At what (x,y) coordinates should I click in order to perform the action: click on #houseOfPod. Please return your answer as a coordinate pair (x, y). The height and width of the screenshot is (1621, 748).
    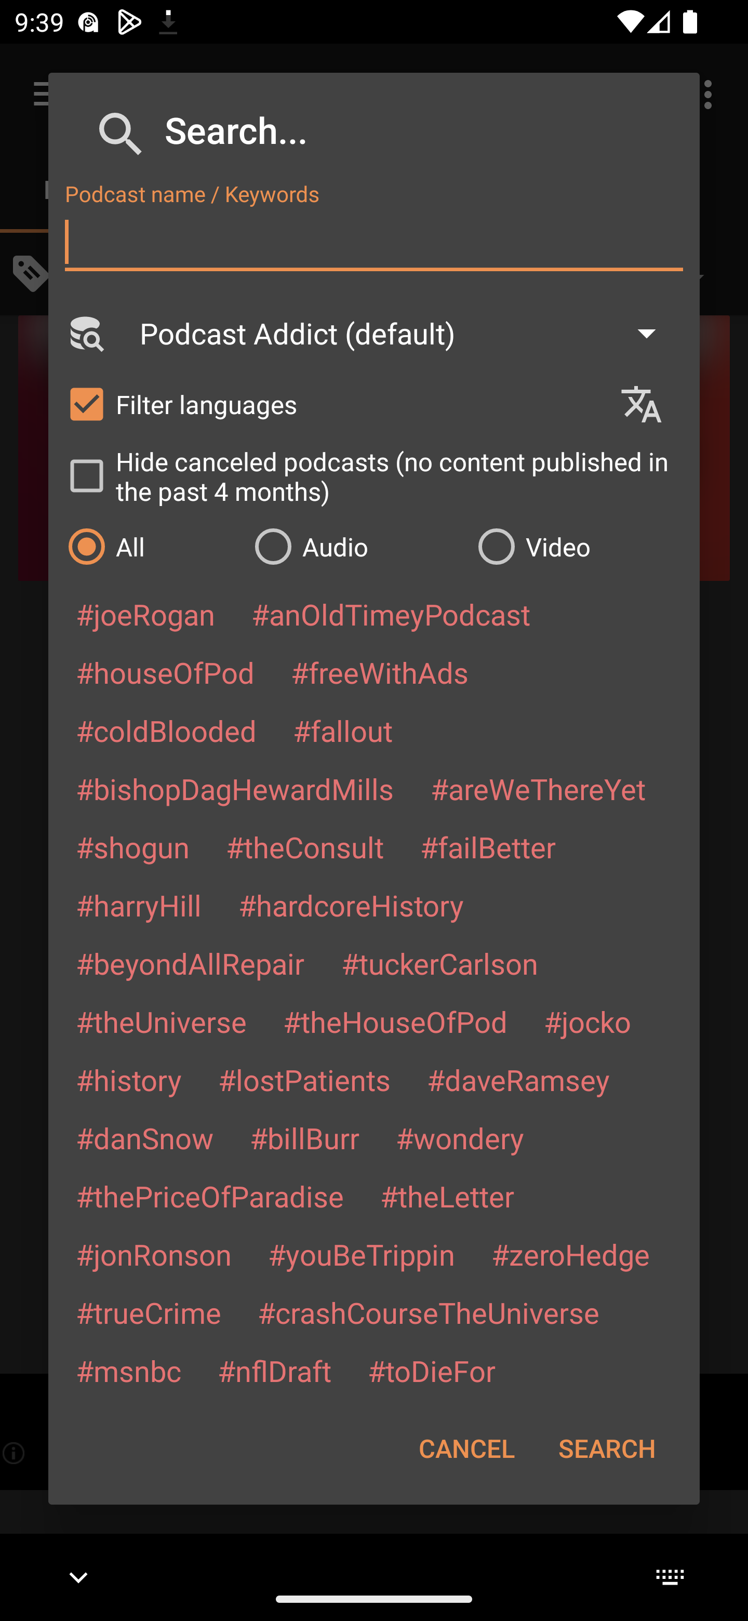
    Looking at the image, I should click on (165, 672).